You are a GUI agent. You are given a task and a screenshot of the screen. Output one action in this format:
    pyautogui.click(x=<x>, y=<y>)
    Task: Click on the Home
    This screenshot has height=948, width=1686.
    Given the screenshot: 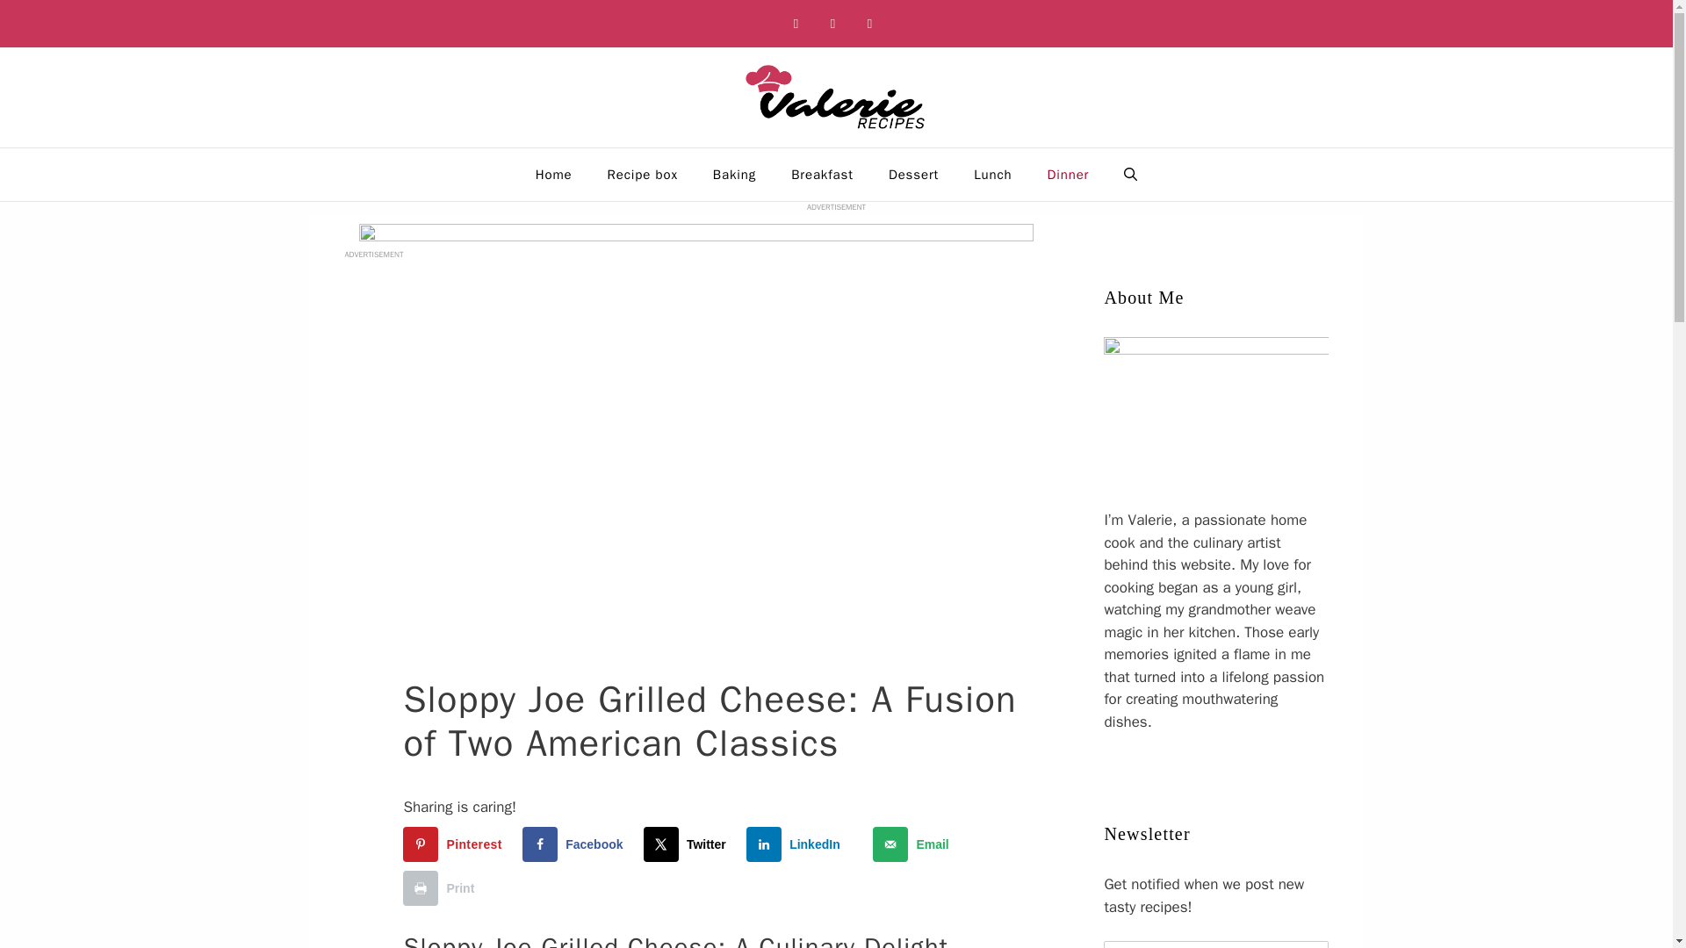 What is the action you would take?
    pyautogui.click(x=553, y=174)
    